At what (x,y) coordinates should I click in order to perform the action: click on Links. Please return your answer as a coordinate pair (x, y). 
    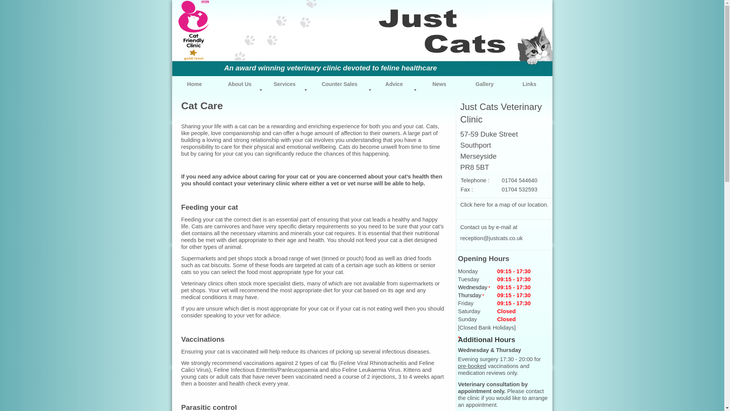
    Looking at the image, I should click on (530, 84).